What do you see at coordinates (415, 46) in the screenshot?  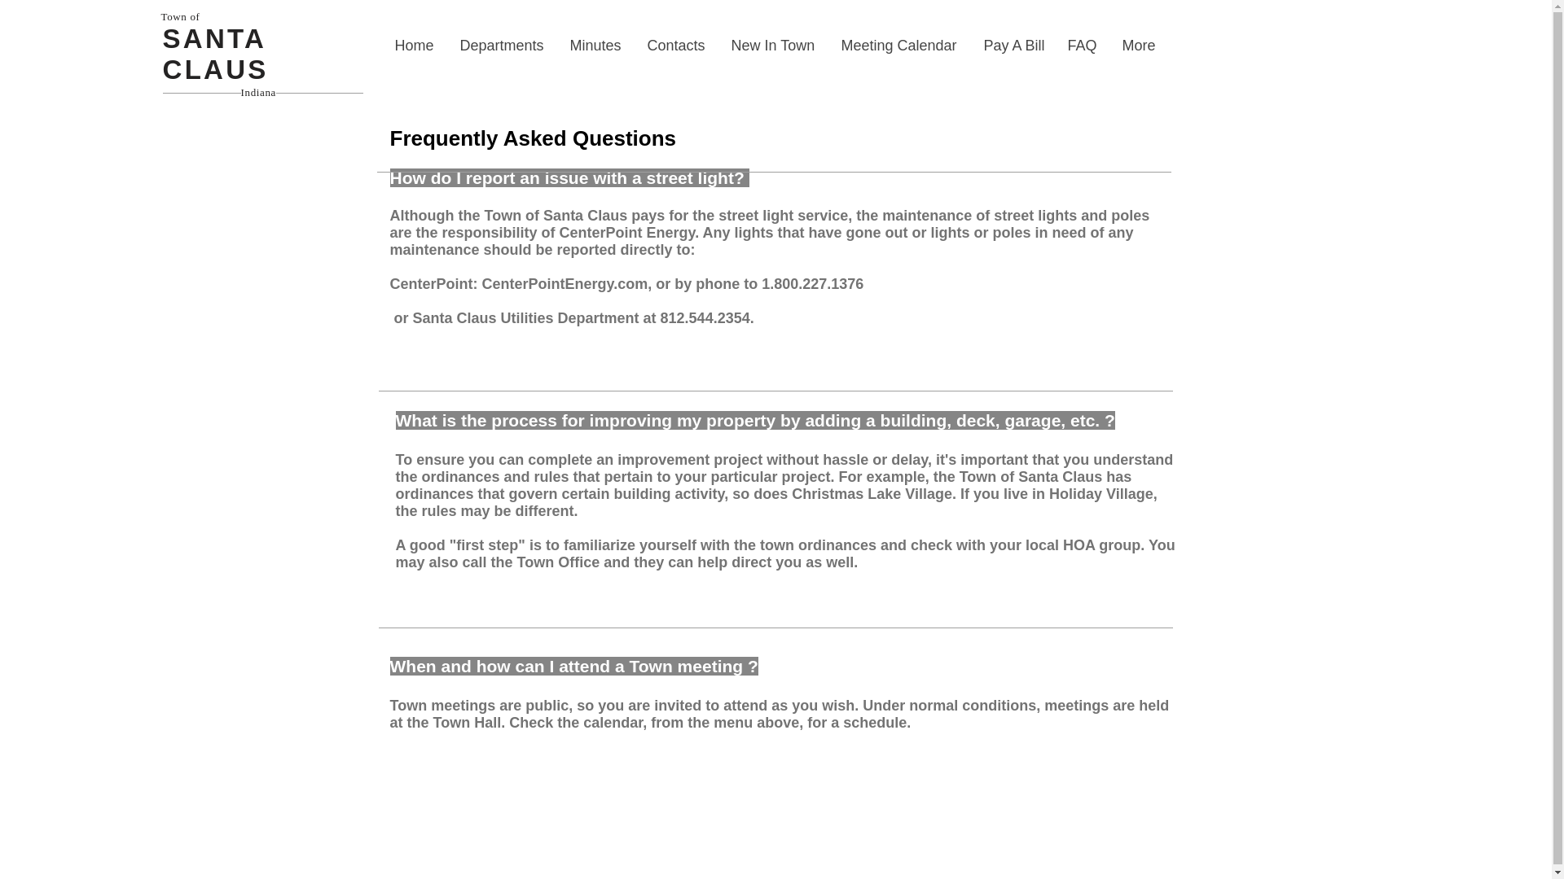 I see `Home` at bounding box center [415, 46].